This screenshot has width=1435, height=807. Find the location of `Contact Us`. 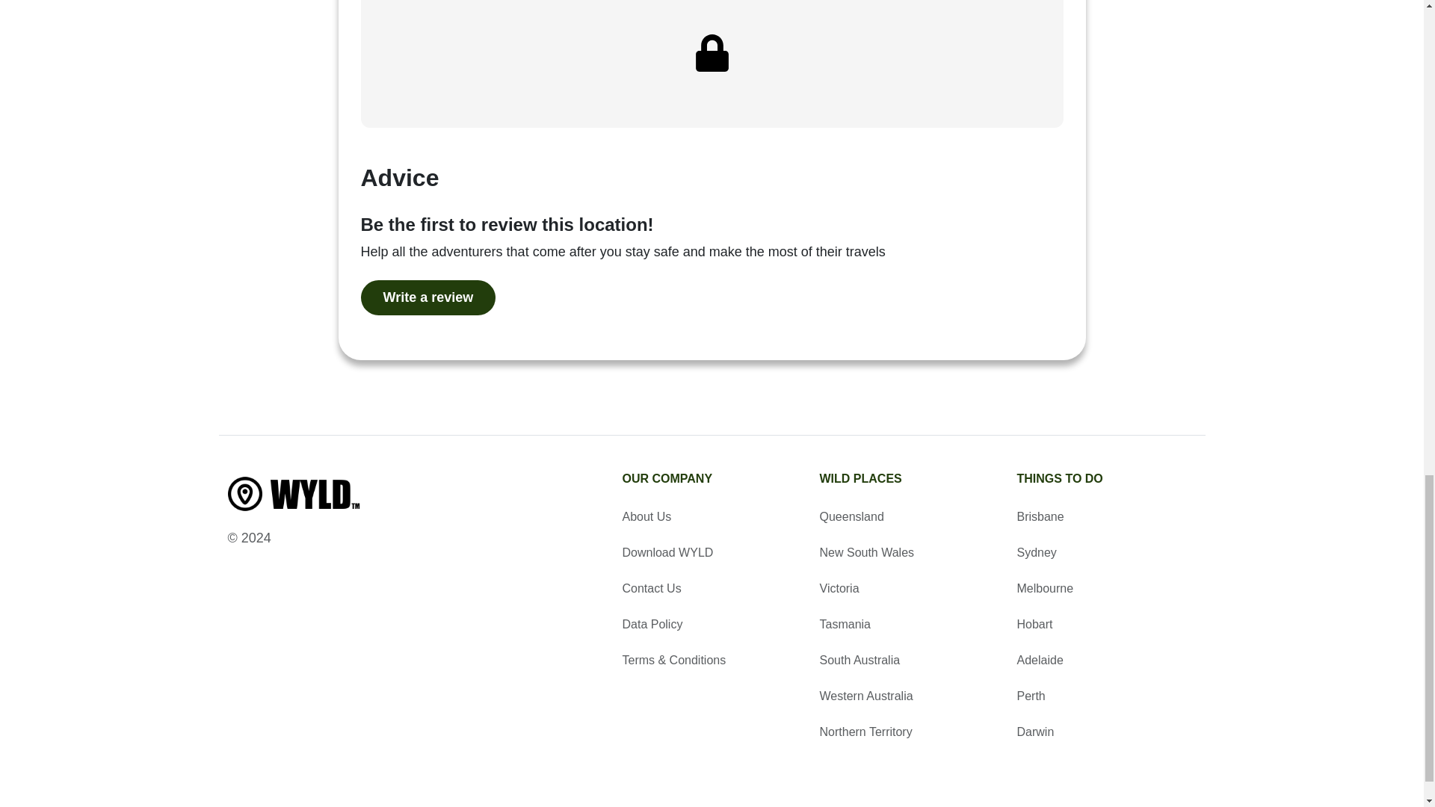

Contact Us is located at coordinates (711, 589).